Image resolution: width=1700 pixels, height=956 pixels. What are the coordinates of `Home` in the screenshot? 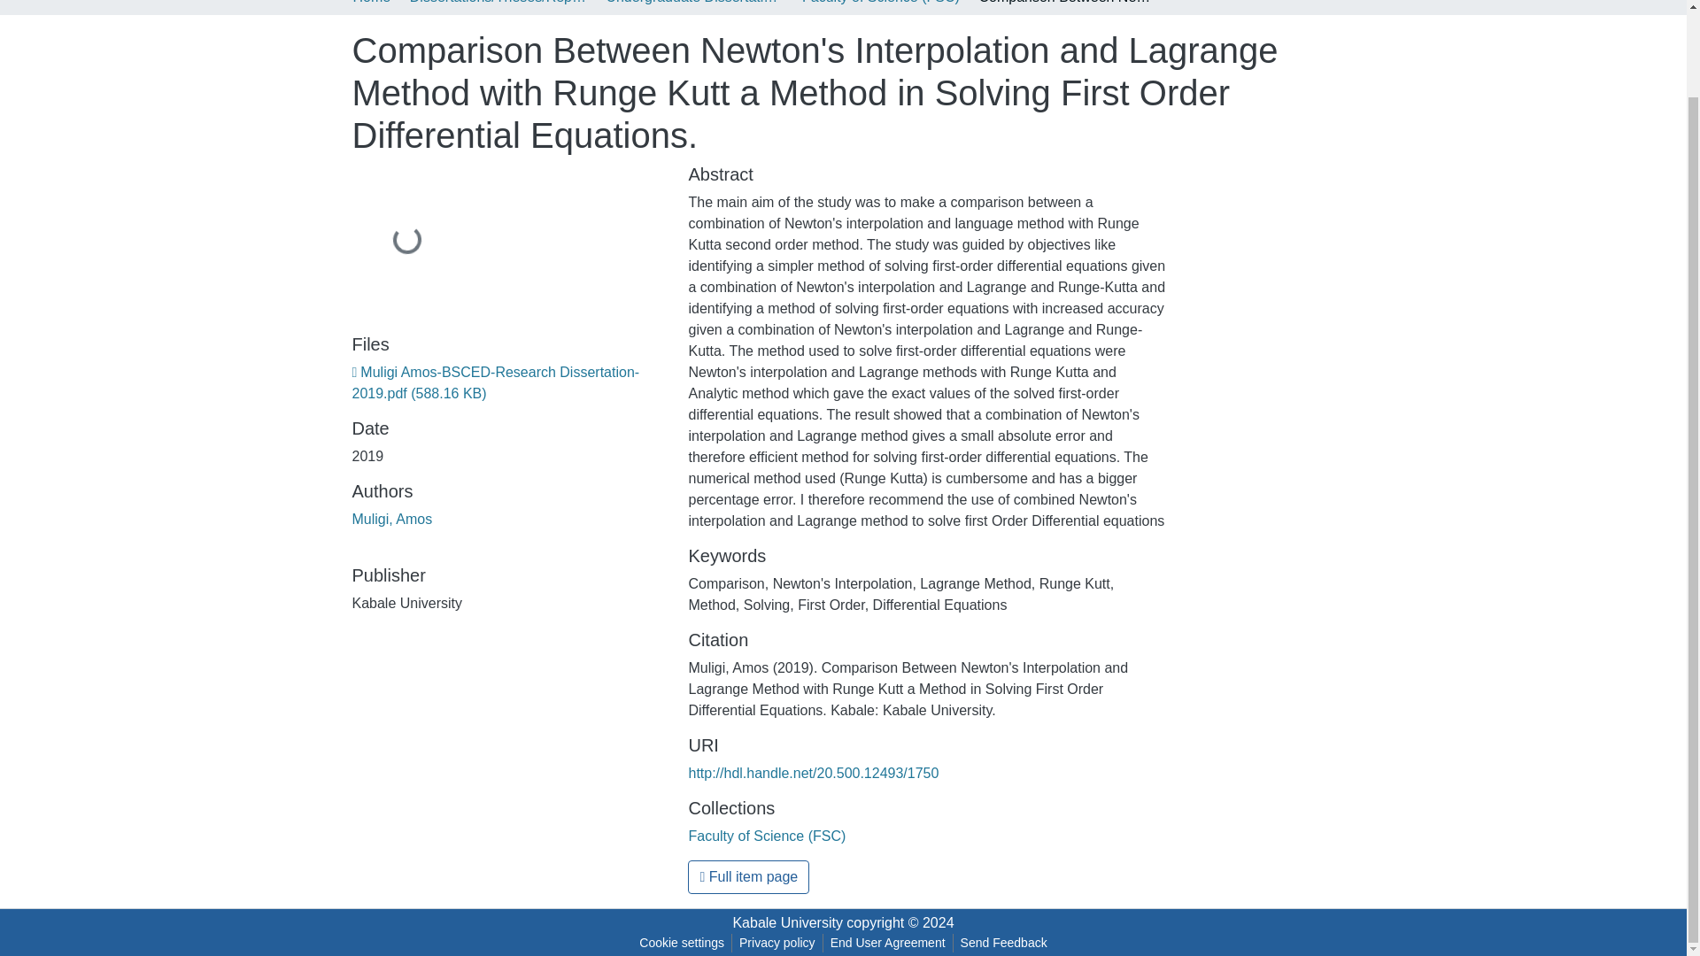 It's located at (371, 4).